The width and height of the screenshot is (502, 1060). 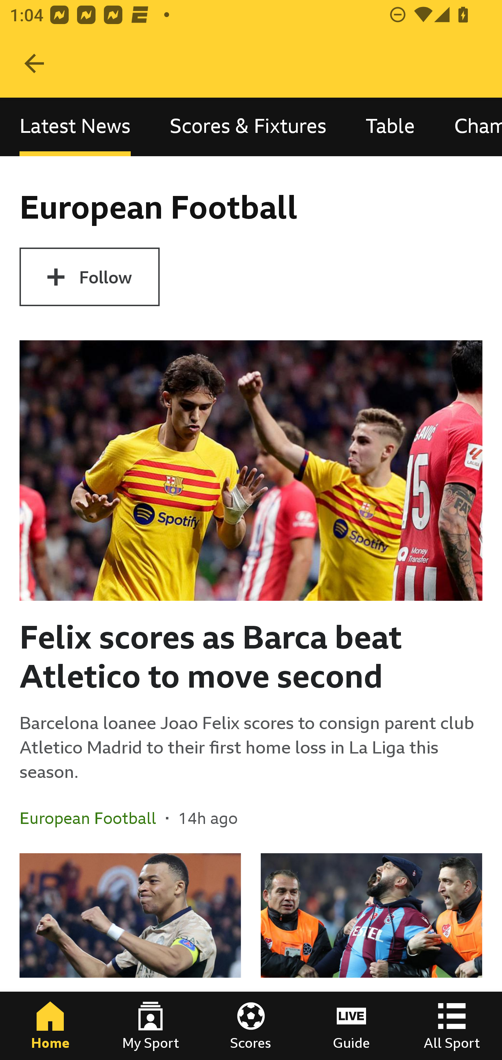 What do you see at coordinates (89, 277) in the screenshot?
I see `Follow European Football Follow` at bounding box center [89, 277].